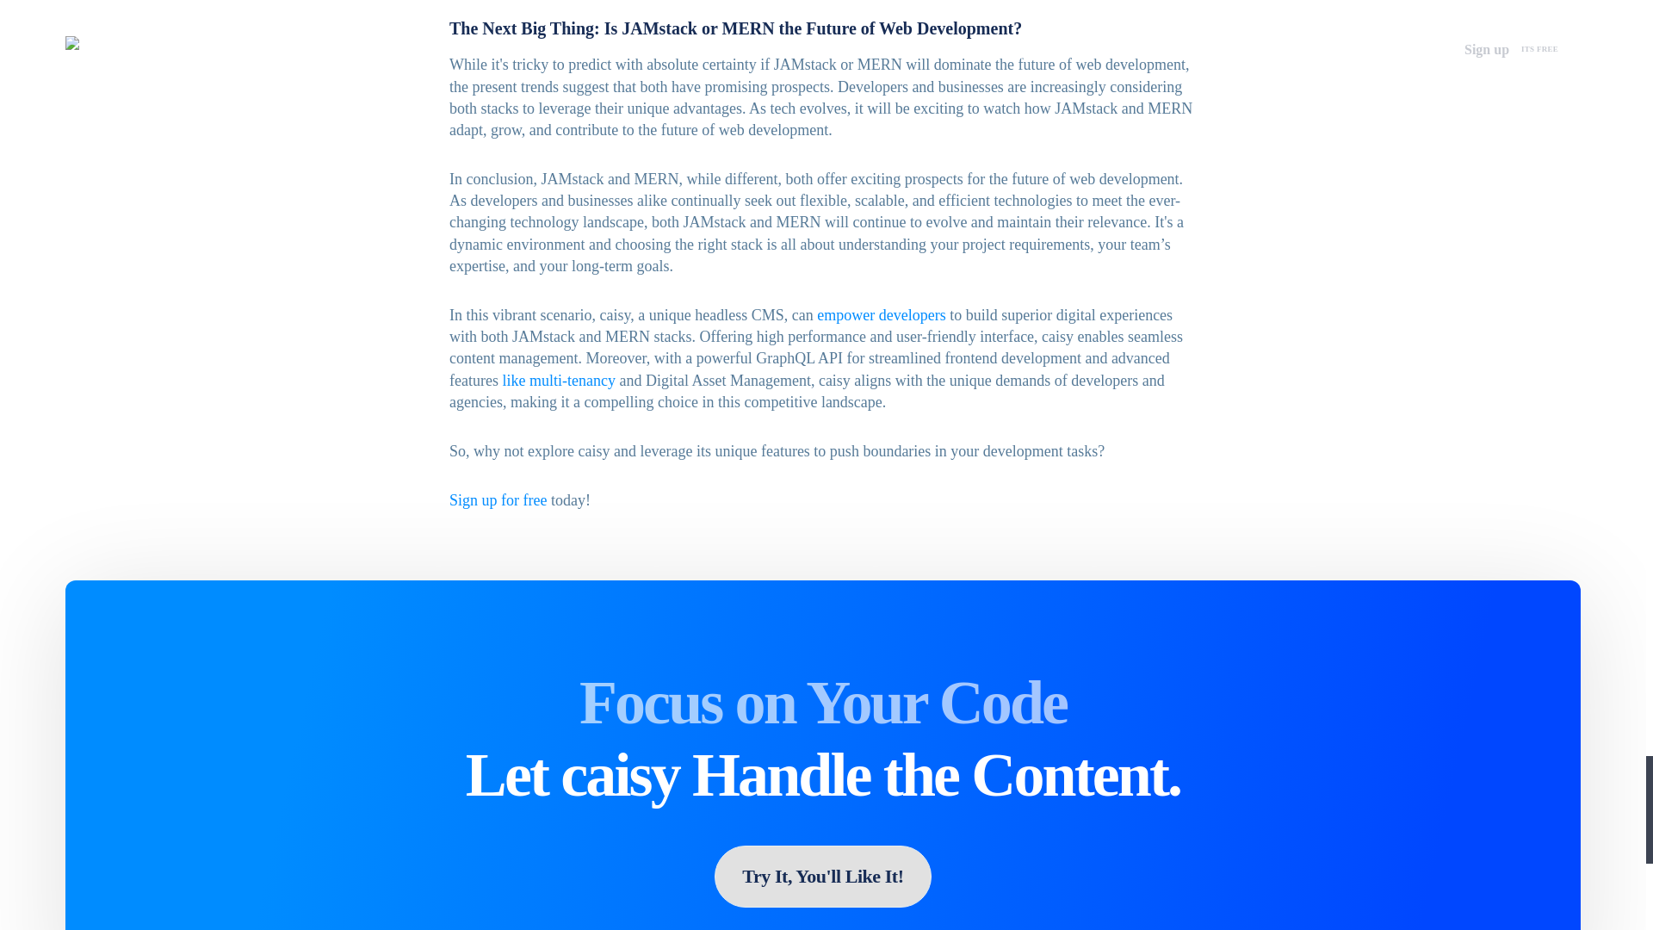 The image size is (1653, 930). I want to click on Sign up for free, so click(498, 499).